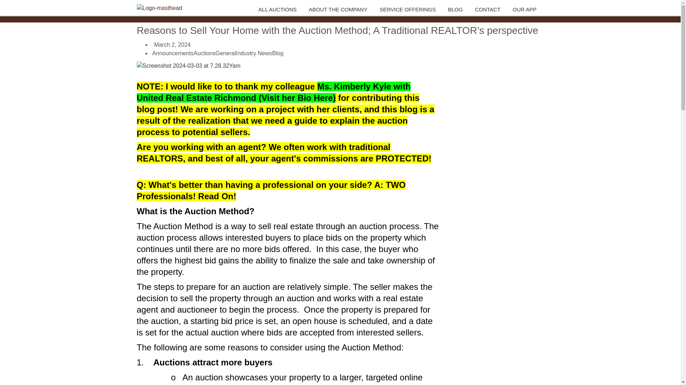  Describe the element at coordinates (279, 9) in the screenshot. I see `ALL AUCTIONS` at that location.